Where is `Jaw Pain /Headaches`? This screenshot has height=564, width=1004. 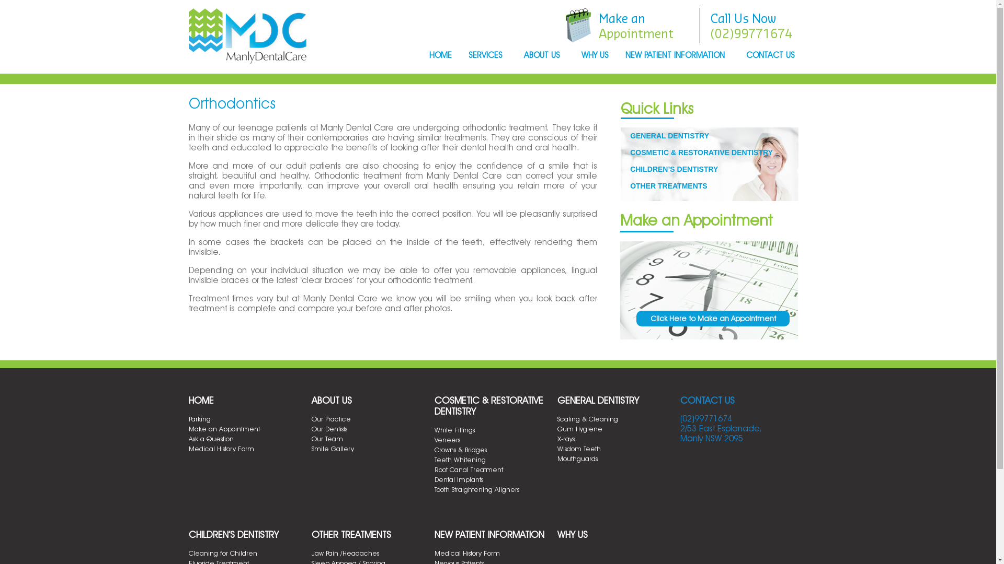
Jaw Pain /Headaches is located at coordinates (345, 553).